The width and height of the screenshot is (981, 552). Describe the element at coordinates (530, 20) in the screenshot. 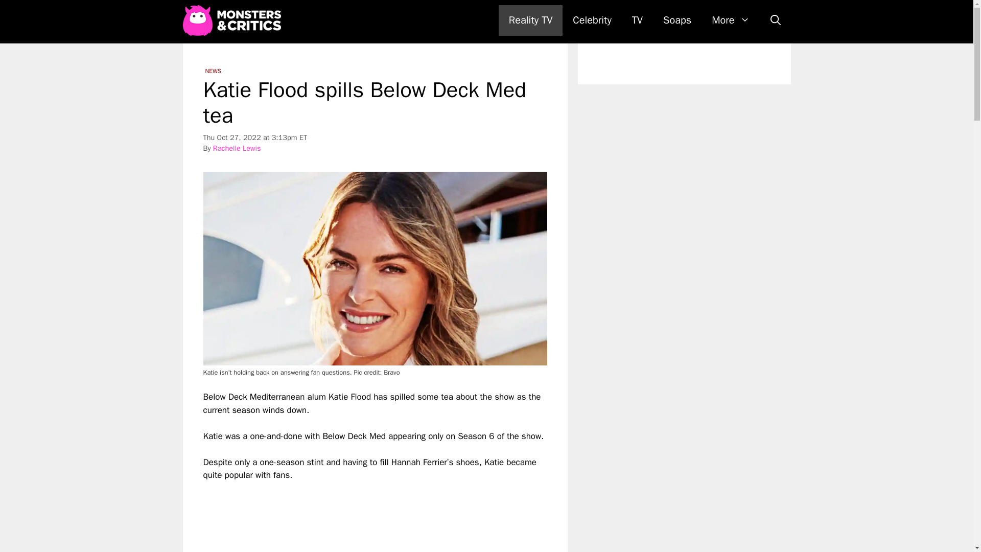

I see `Reality TV` at that location.